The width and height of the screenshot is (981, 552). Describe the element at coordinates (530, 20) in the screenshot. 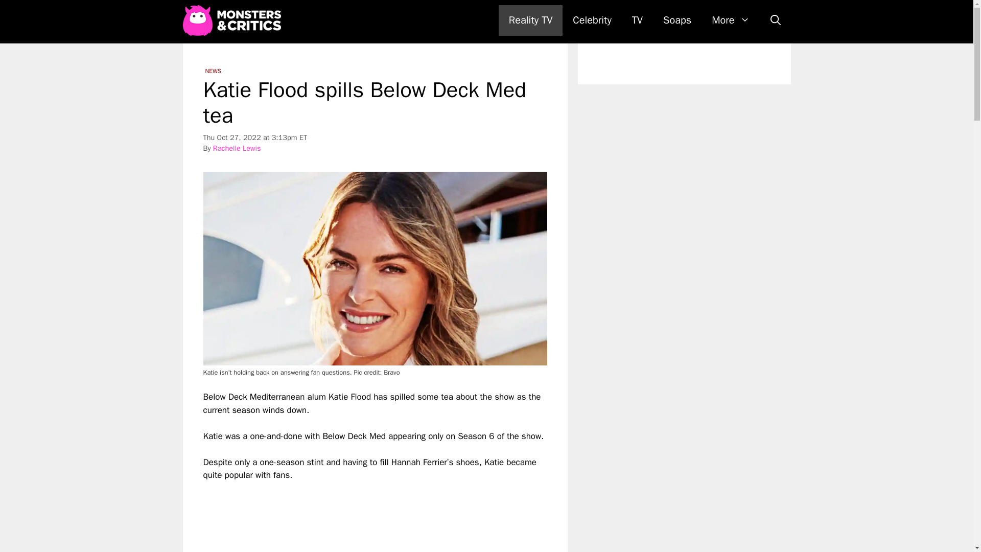

I see `Reality TV` at that location.